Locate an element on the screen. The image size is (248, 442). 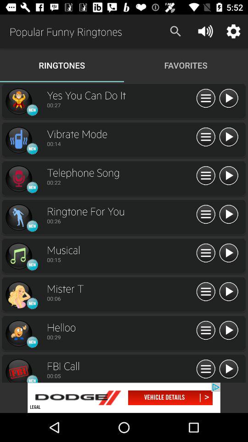
menu icon is located at coordinates (206, 99).